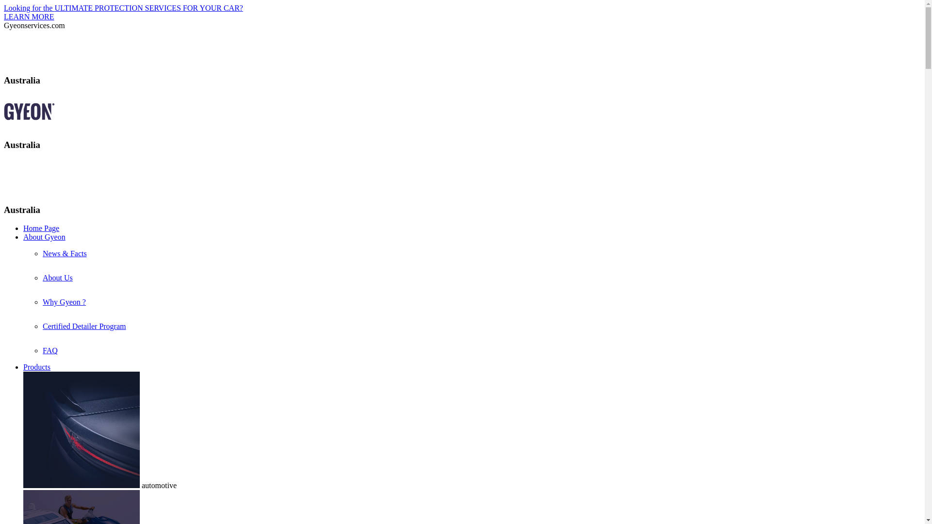 This screenshot has width=932, height=524. What do you see at coordinates (65, 253) in the screenshot?
I see `News & Facts` at bounding box center [65, 253].